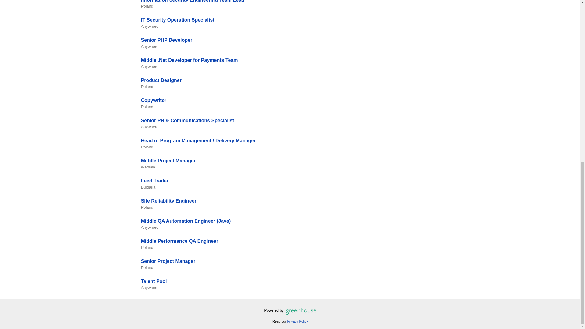  What do you see at coordinates (166, 40) in the screenshot?
I see `Senior PHP Developer` at bounding box center [166, 40].